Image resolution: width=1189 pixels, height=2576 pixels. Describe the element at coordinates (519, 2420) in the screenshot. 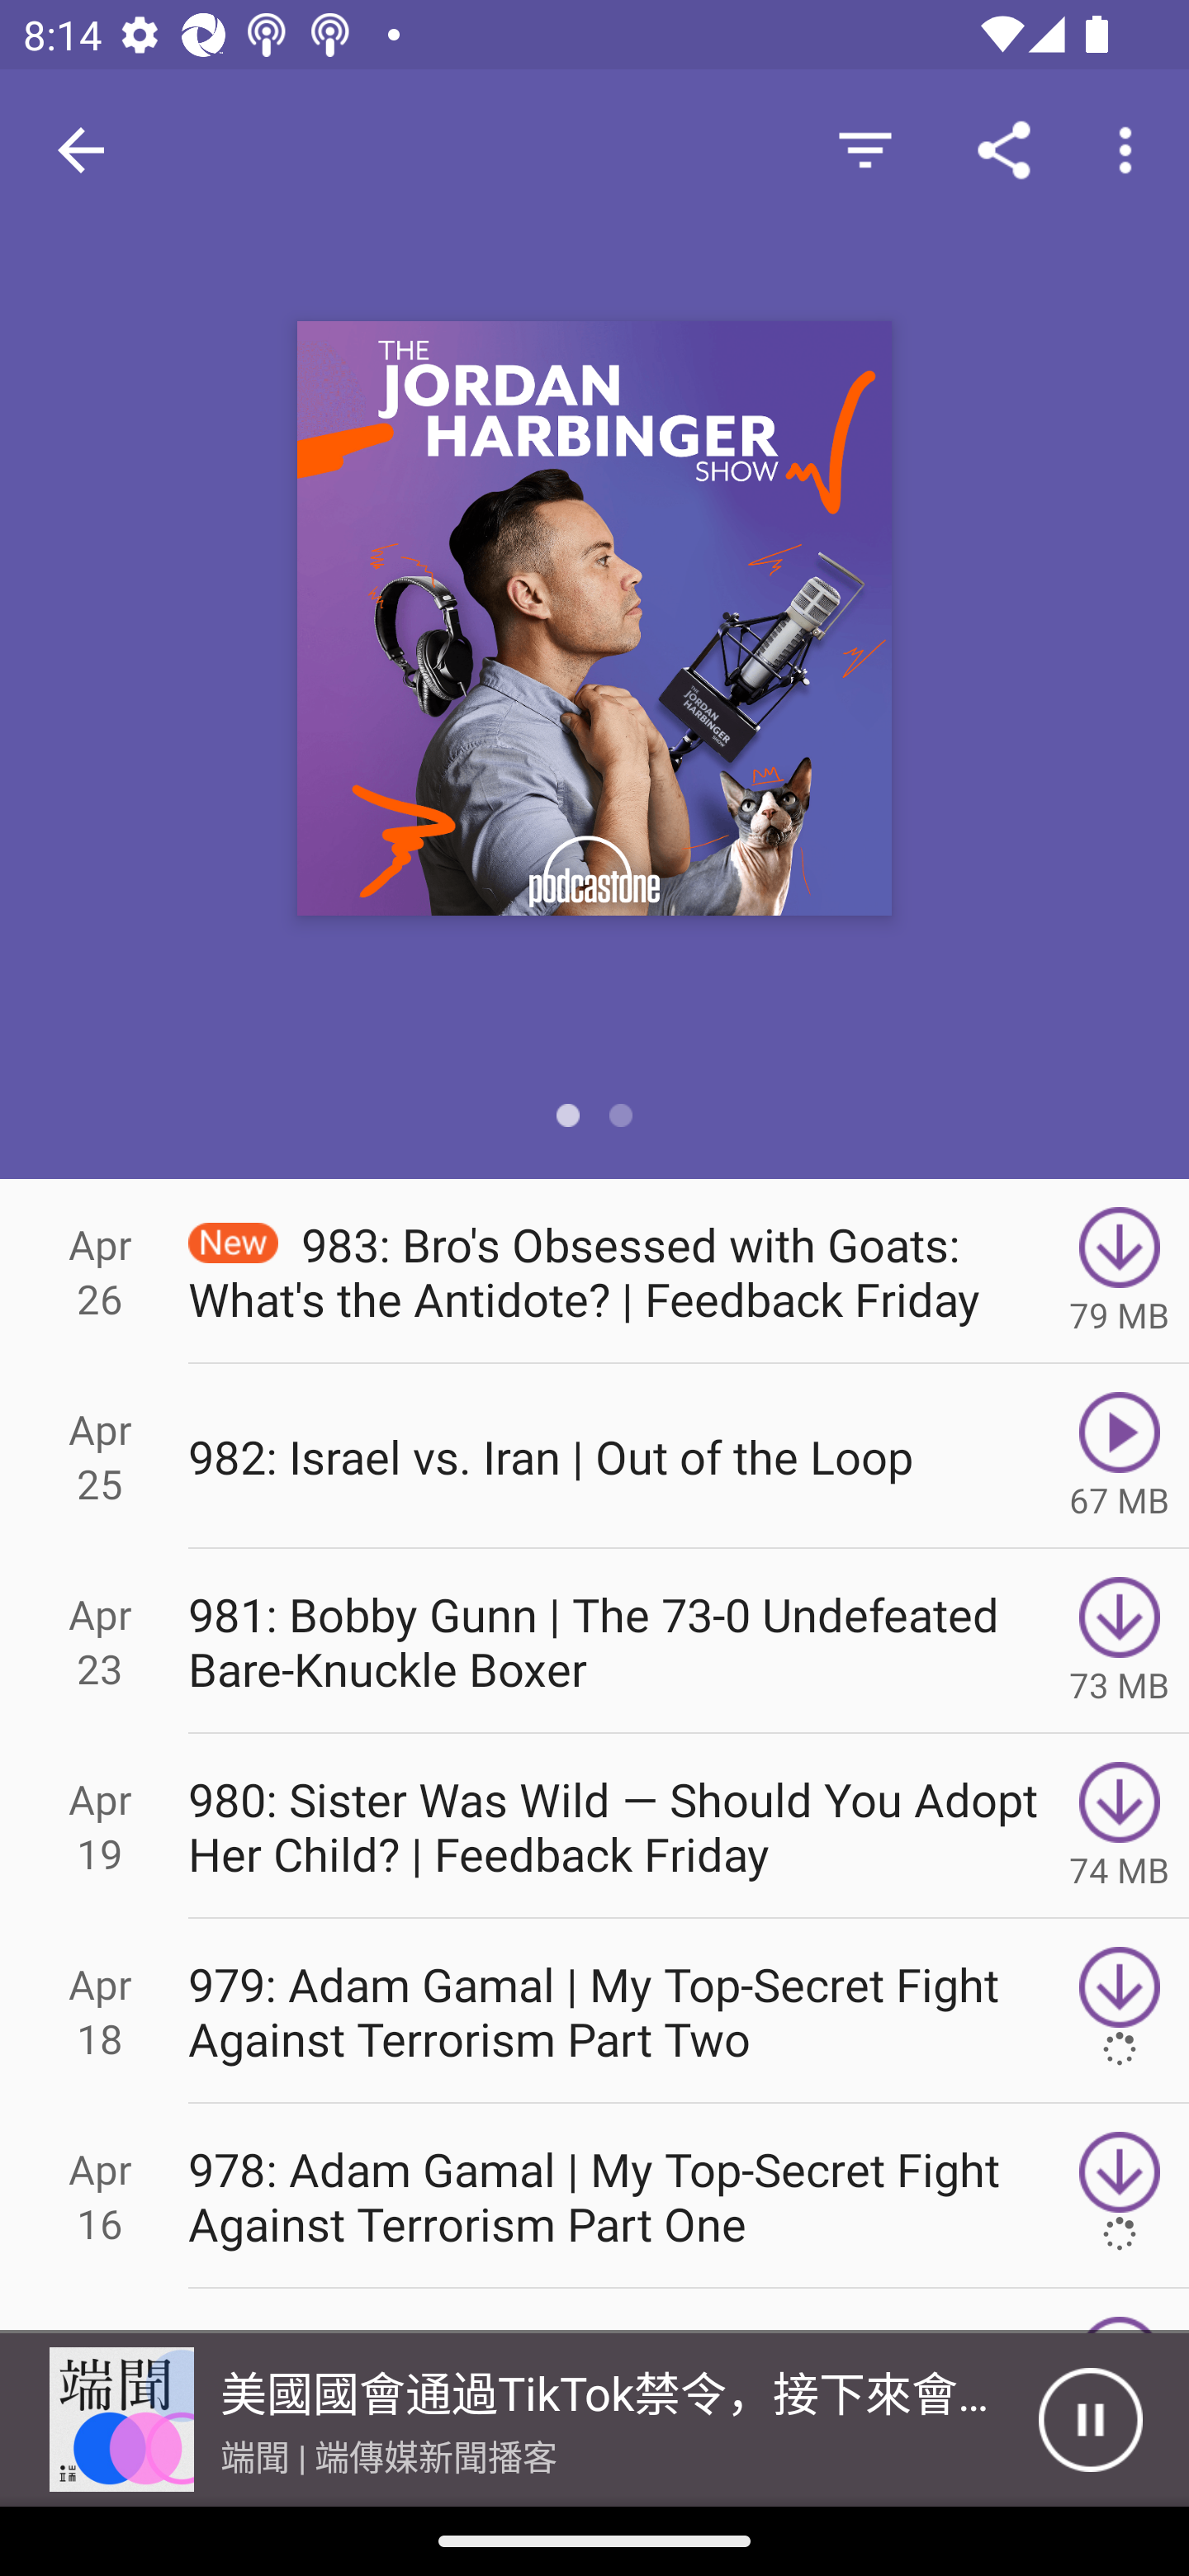

I see `Picture 美國國會通過TikTok禁令，接下來會發生什麼？ 端聞 | 端傳媒新聞播客` at that location.